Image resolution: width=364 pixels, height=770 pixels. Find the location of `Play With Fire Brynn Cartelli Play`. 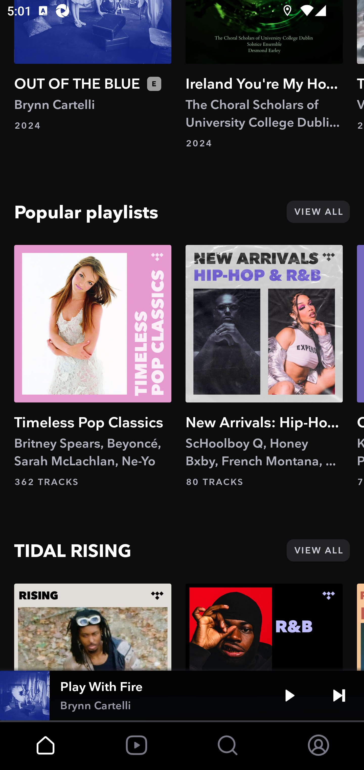

Play With Fire Brynn Cartelli Play is located at coordinates (182, 696).